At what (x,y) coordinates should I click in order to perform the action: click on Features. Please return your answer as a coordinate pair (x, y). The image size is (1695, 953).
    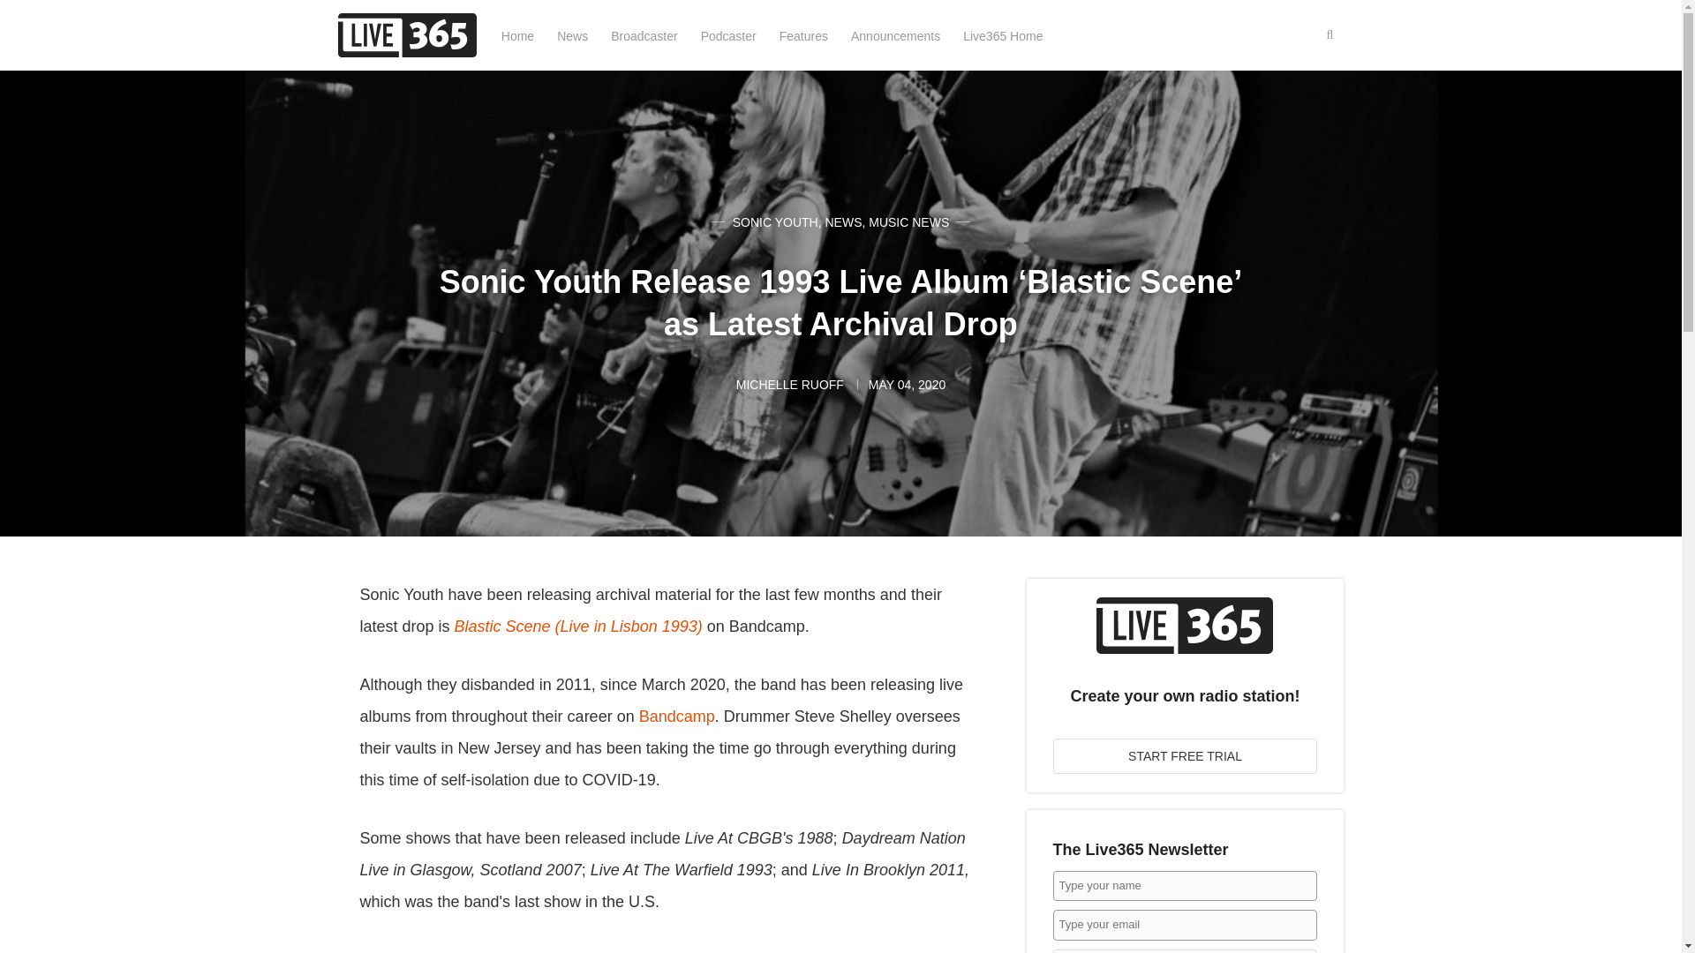
    Looking at the image, I should click on (803, 35).